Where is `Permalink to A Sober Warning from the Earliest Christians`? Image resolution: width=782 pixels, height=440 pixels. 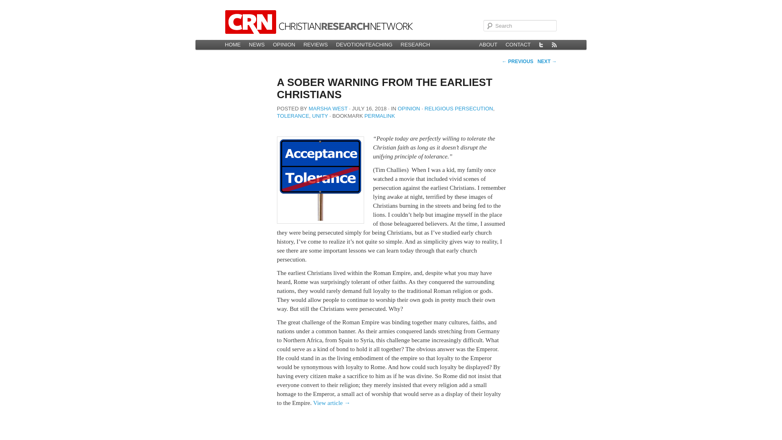
Permalink to A Sober Warning from the Earliest Christians is located at coordinates (380, 116).